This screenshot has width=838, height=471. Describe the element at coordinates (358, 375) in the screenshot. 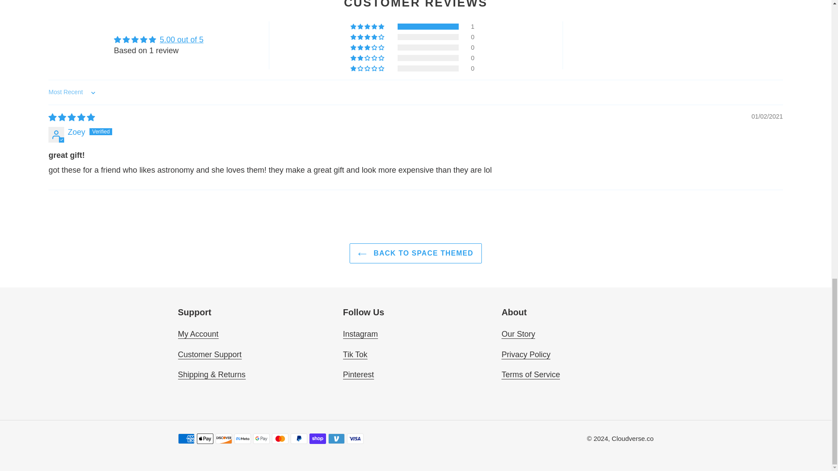

I see `Cloudverse Pinterest` at that location.